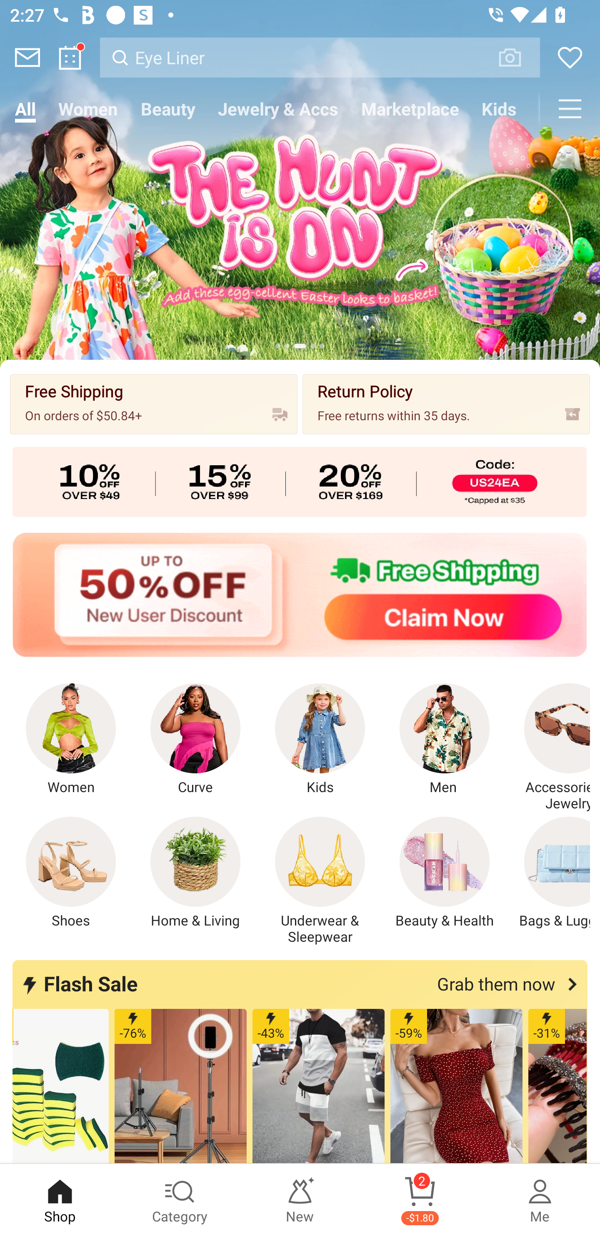 This screenshot has width=600, height=1234. Describe the element at coordinates (195, 740) in the screenshot. I see `Curve` at that location.